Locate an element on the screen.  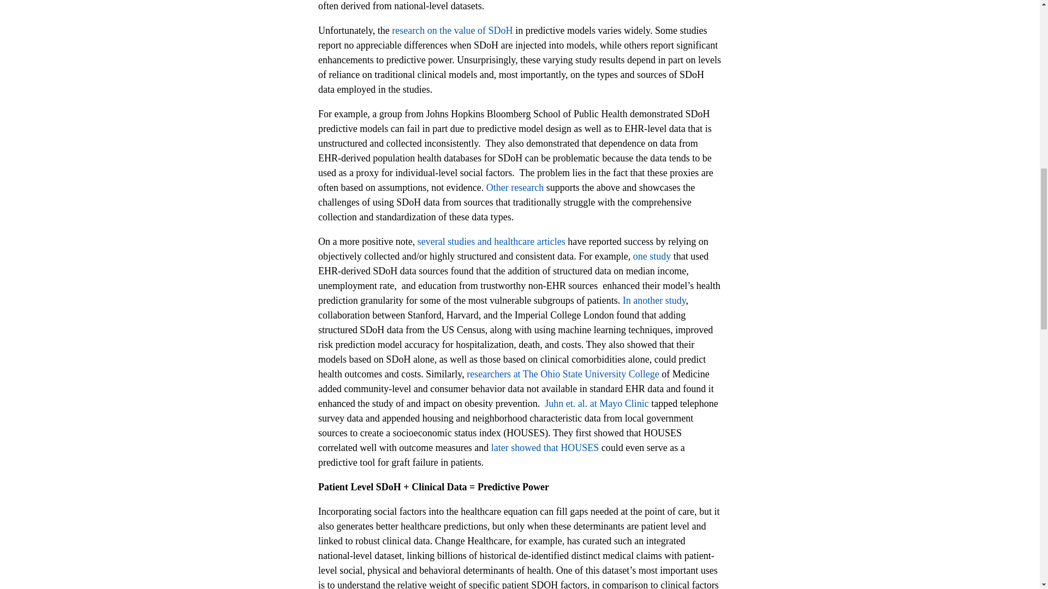
healthcare articles is located at coordinates (529, 241).